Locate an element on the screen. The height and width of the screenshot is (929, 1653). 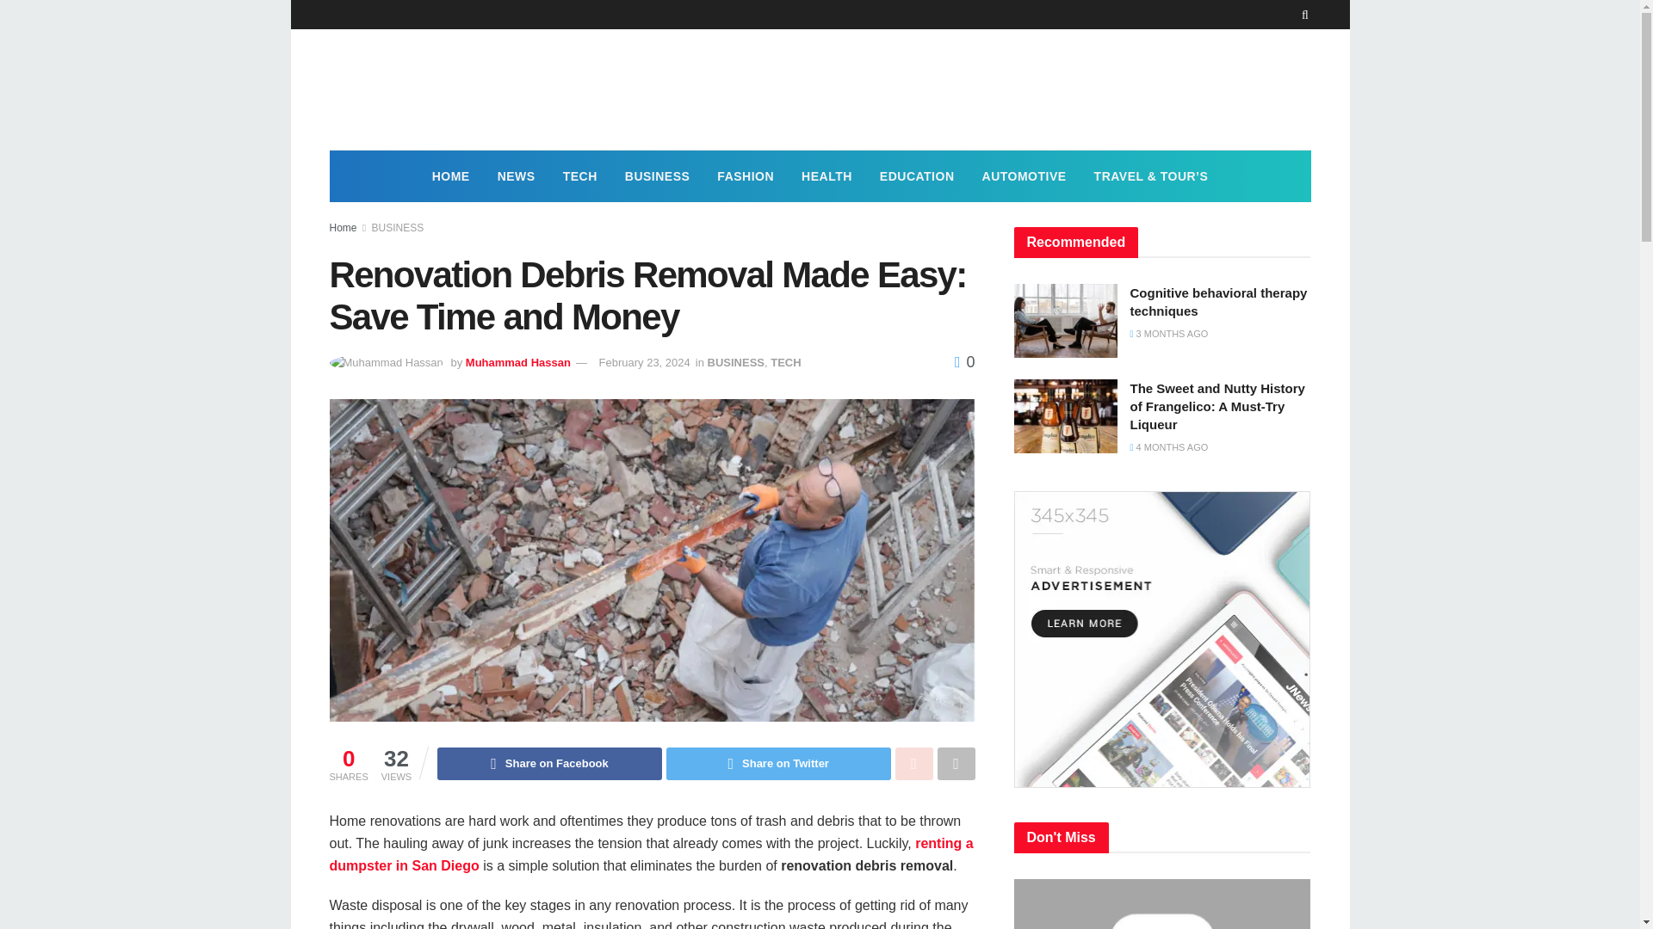
Share on Facebook is located at coordinates (549, 764).